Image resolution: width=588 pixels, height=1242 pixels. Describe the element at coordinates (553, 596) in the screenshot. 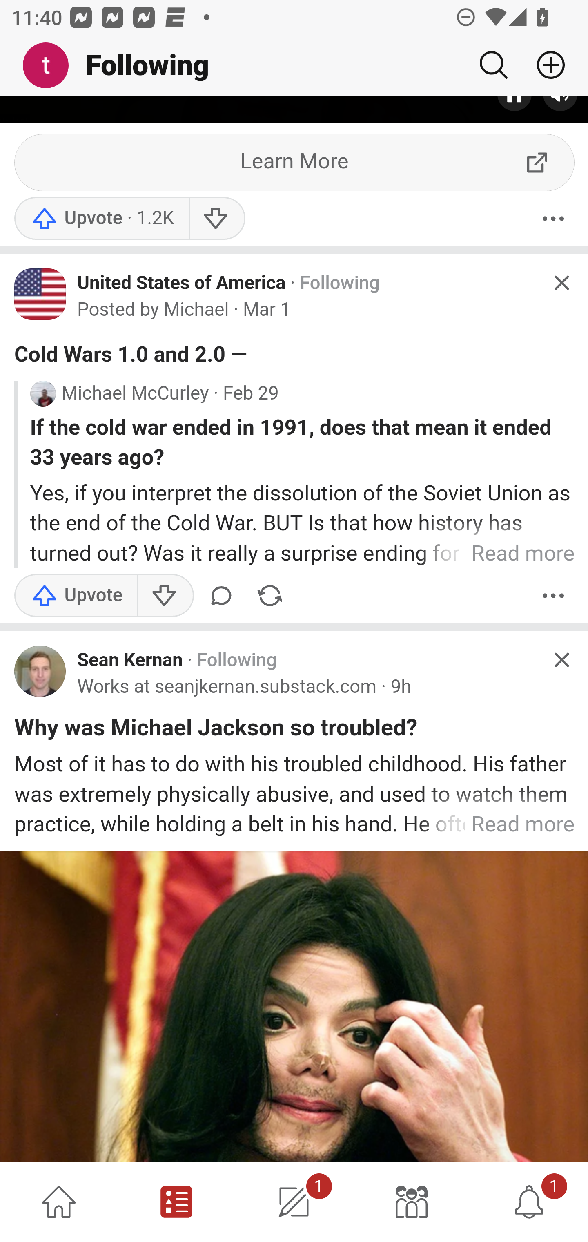

I see `More` at that location.